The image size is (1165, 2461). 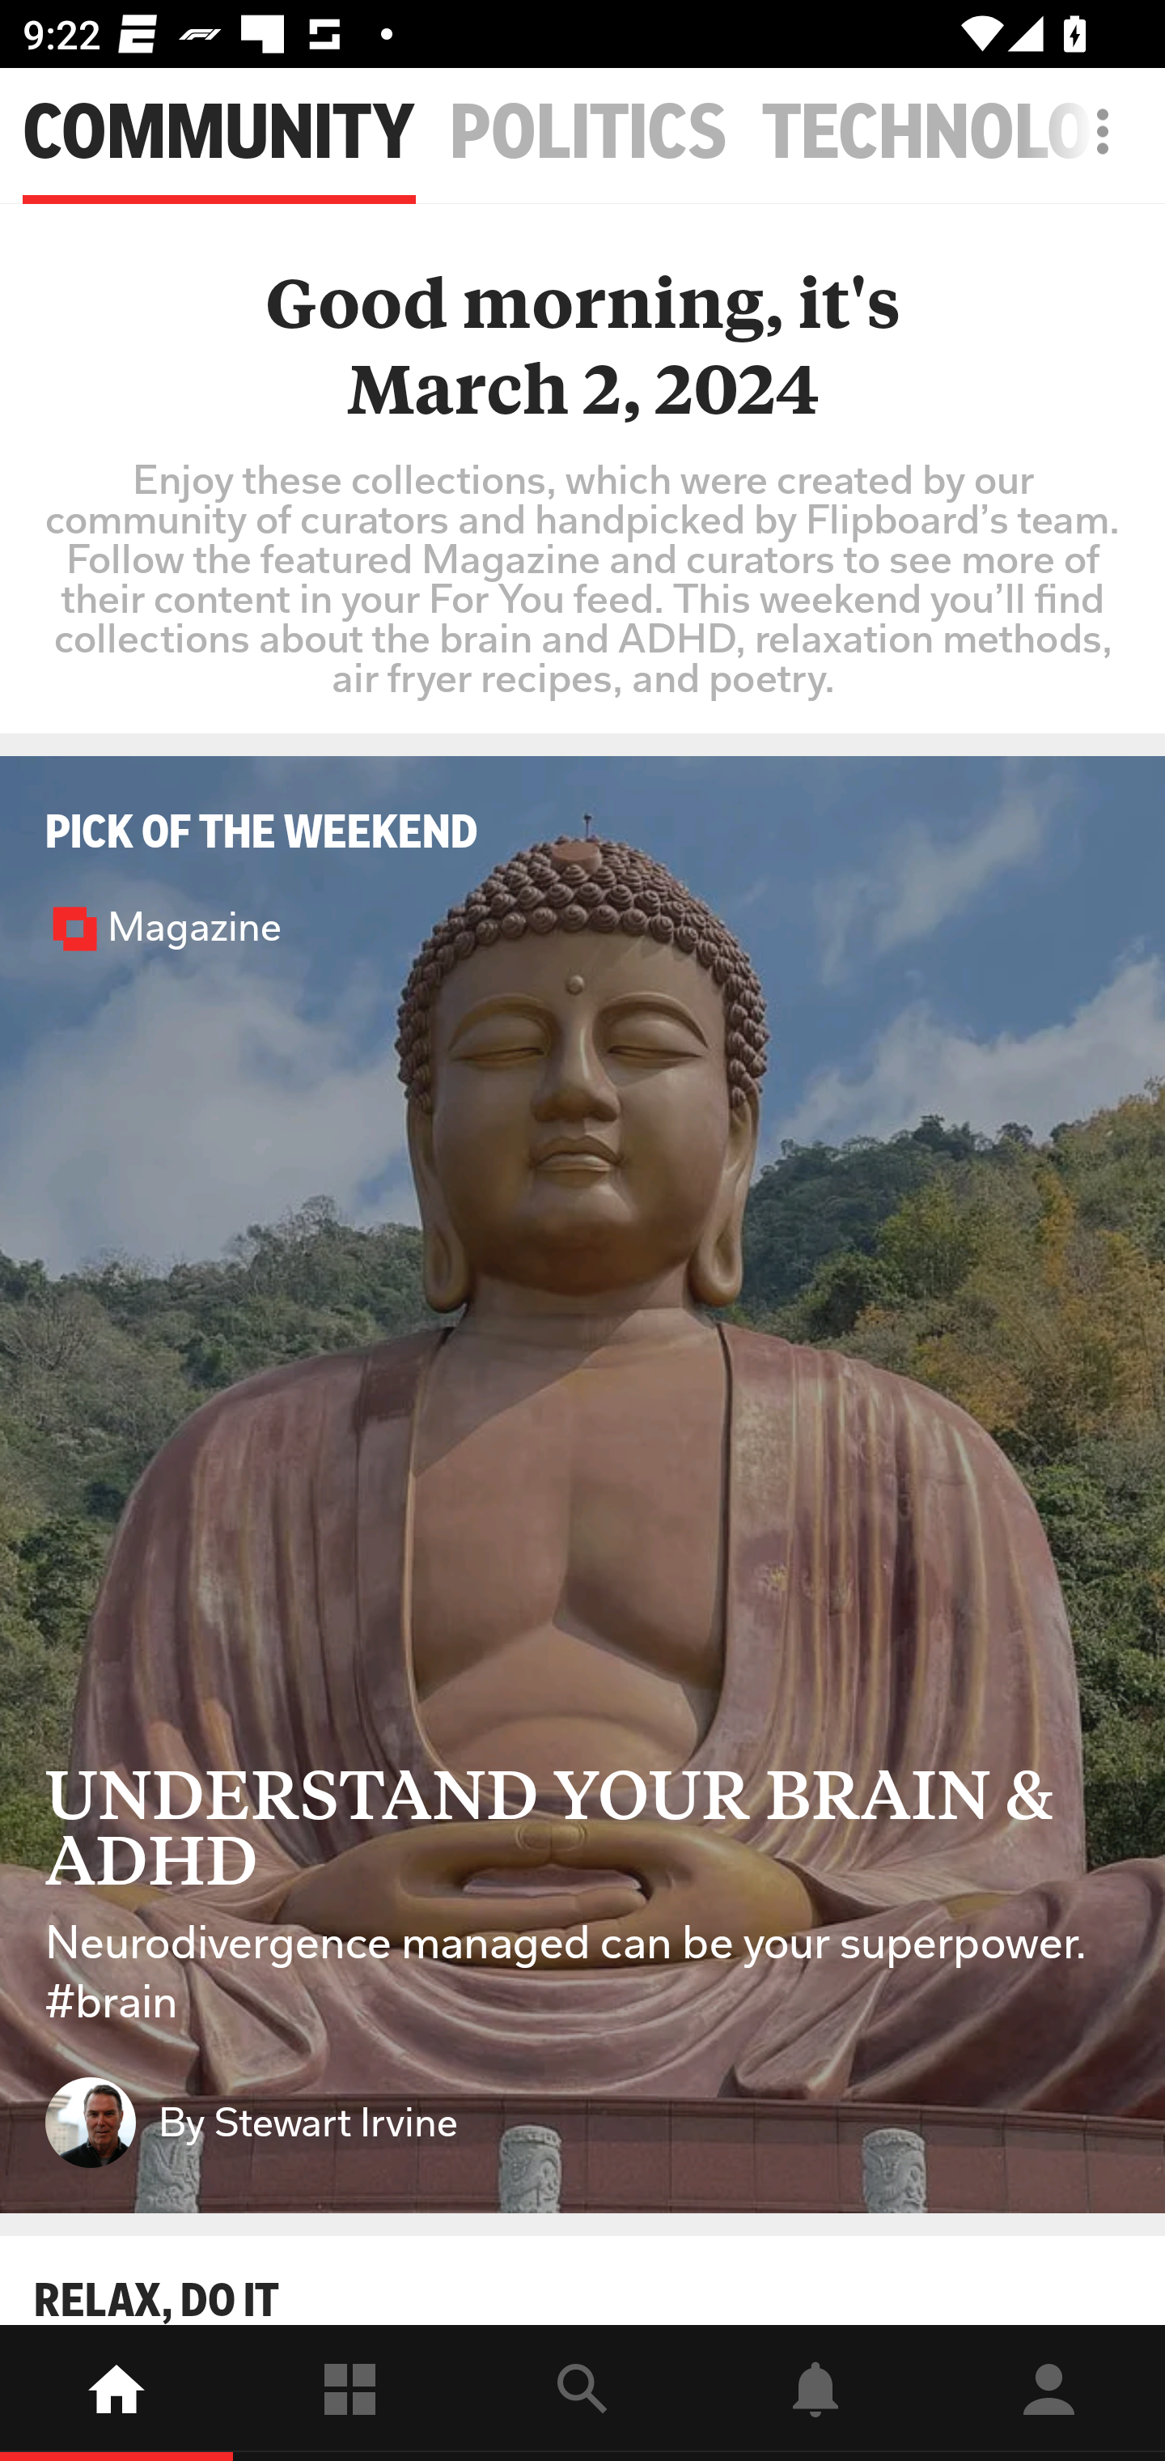 What do you see at coordinates (1048, 2393) in the screenshot?
I see `Profile` at bounding box center [1048, 2393].